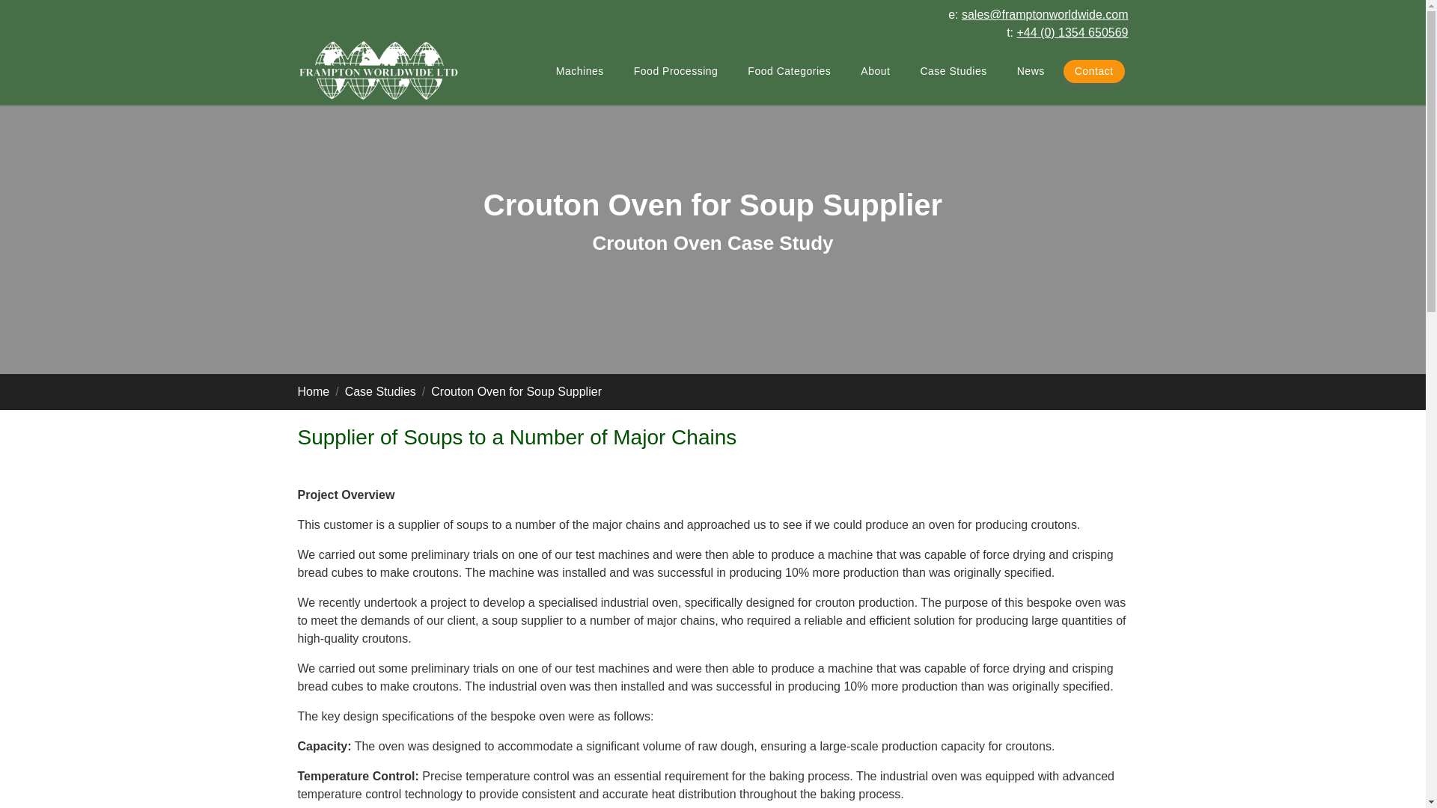 This screenshot has height=808, width=1437. Describe the element at coordinates (874, 71) in the screenshot. I see `About` at that location.